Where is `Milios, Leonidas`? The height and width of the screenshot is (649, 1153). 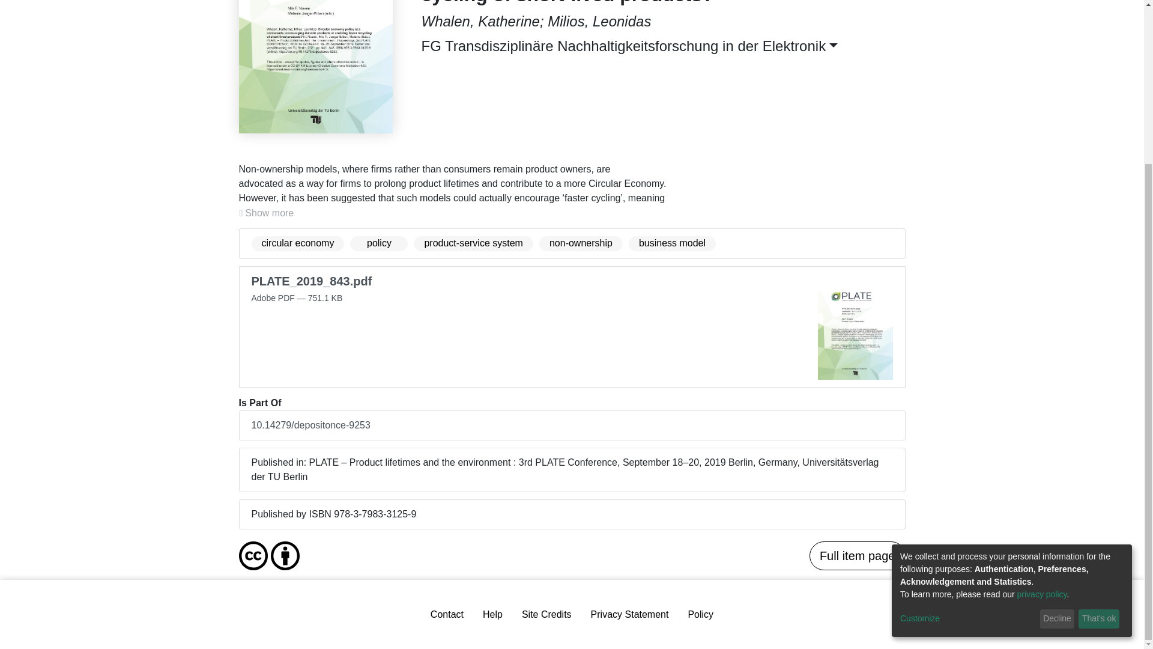
Milios, Leonidas is located at coordinates (599, 20).